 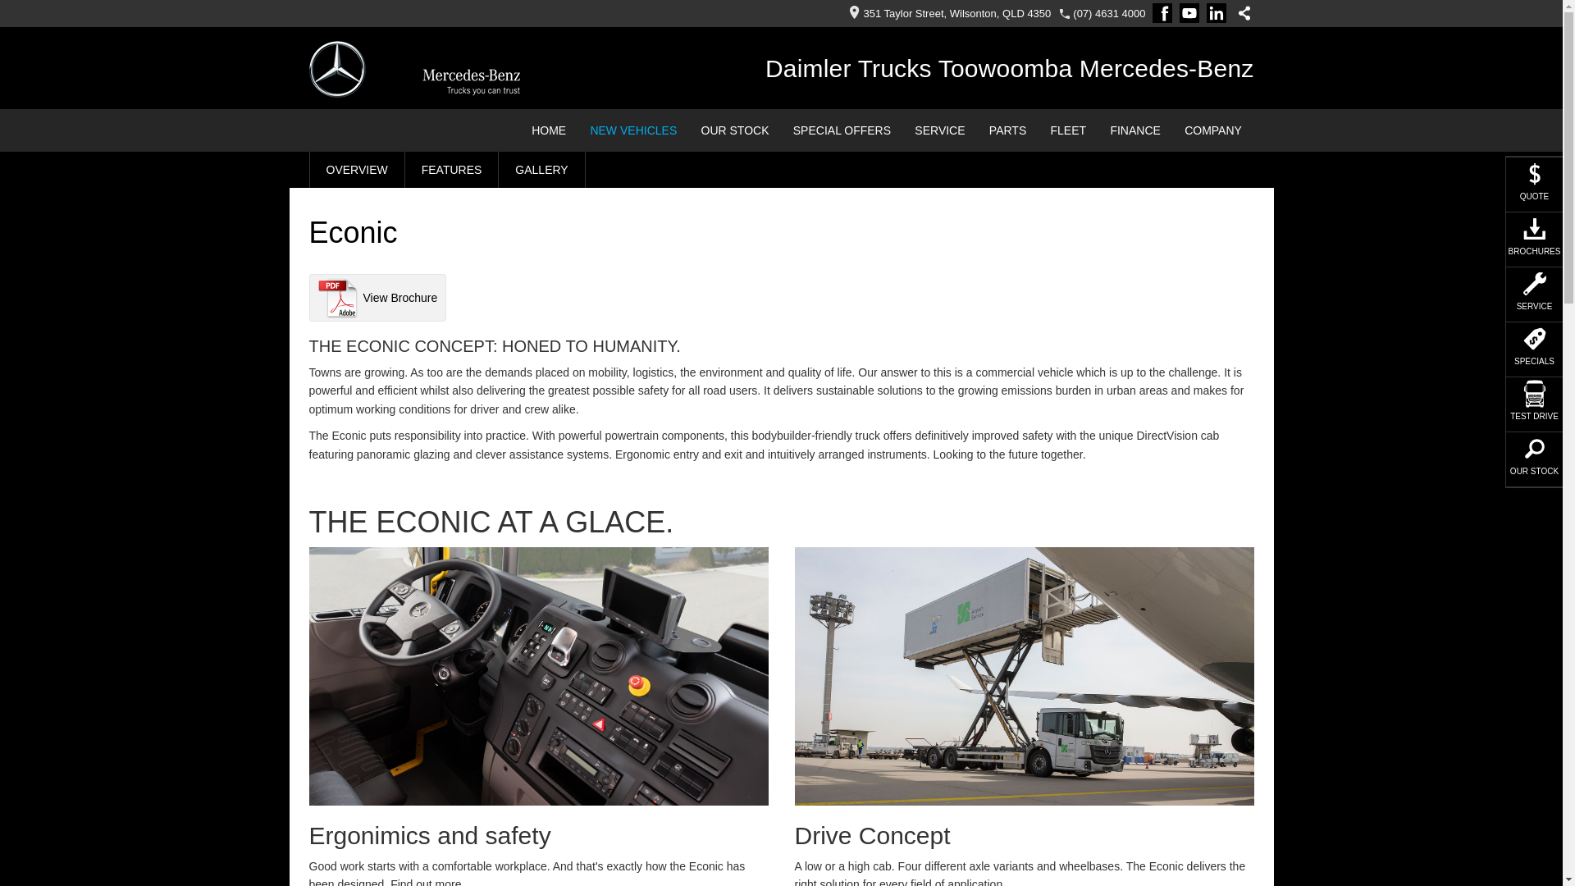 What do you see at coordinates (1165, 13) in the screenshot?
I see `Facebook` at bounding box center [1165, 13].